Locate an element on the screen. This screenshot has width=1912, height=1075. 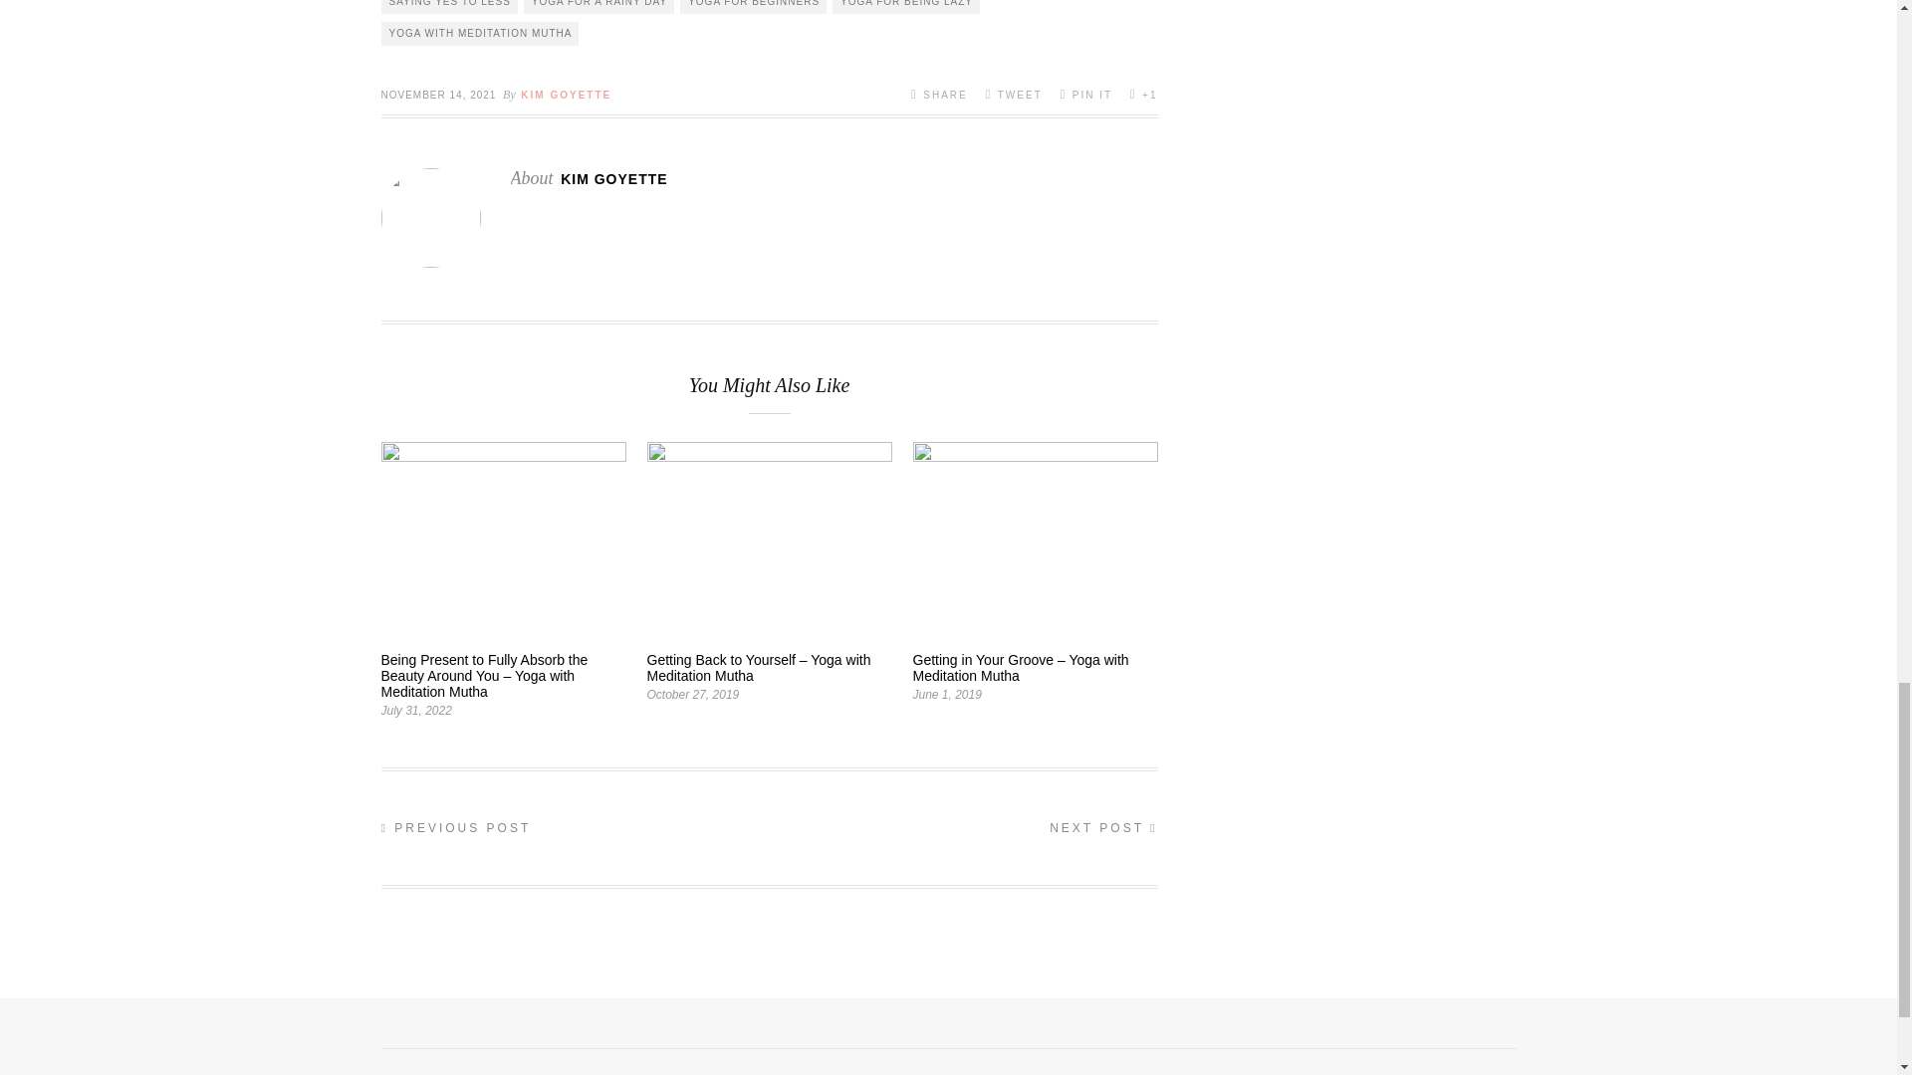
YOGA FOR A RAINY DAY is located at coordinates (599, 7).